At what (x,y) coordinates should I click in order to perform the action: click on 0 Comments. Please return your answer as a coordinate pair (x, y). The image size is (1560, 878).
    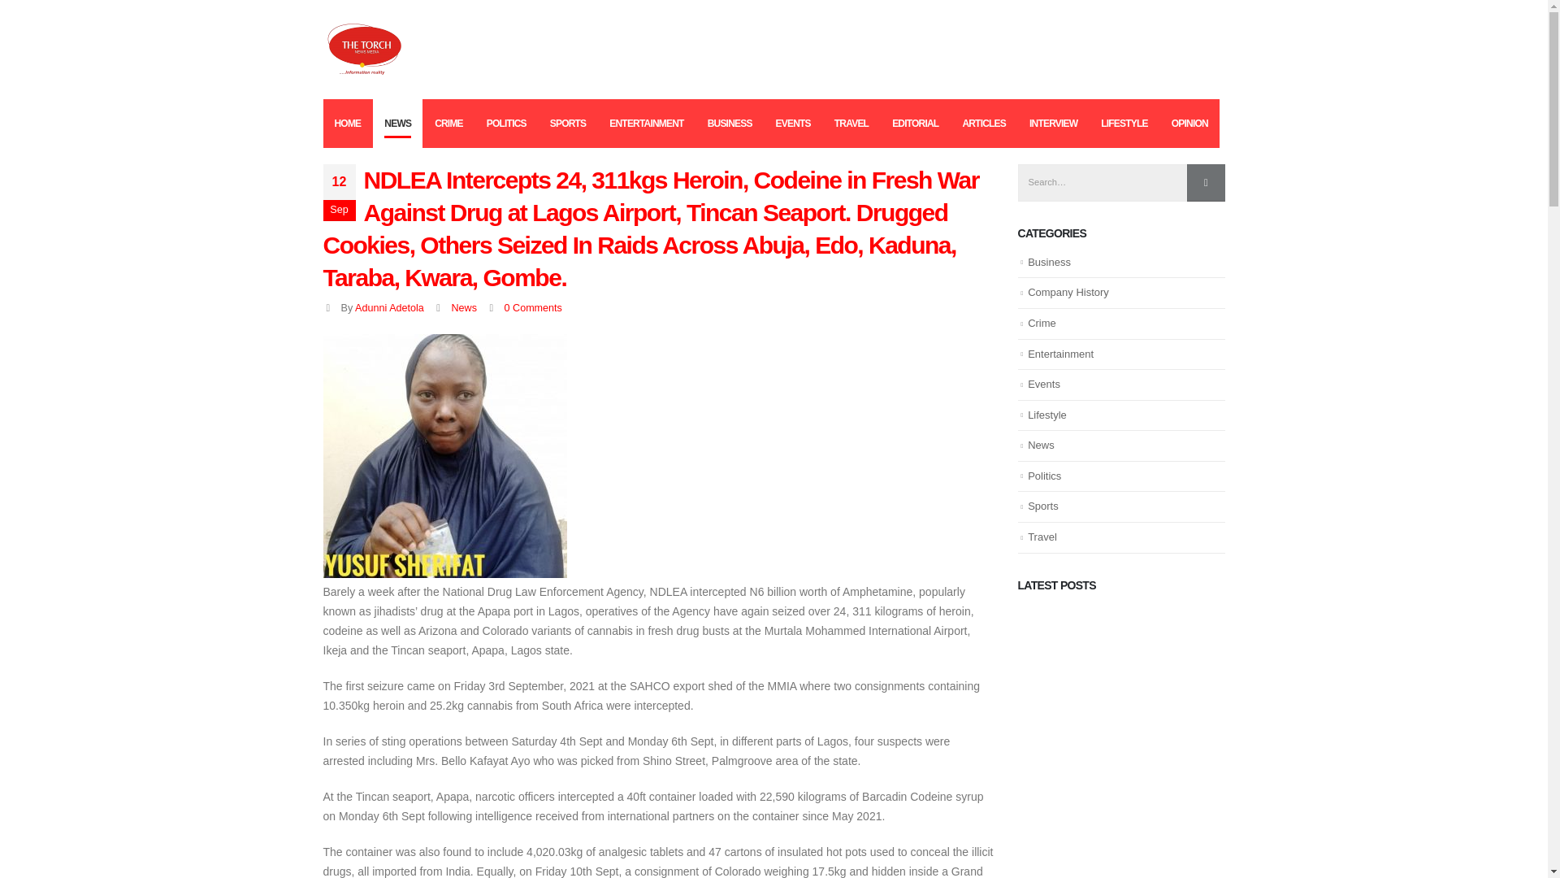
    Looking at the image, I should click on (533, 307).